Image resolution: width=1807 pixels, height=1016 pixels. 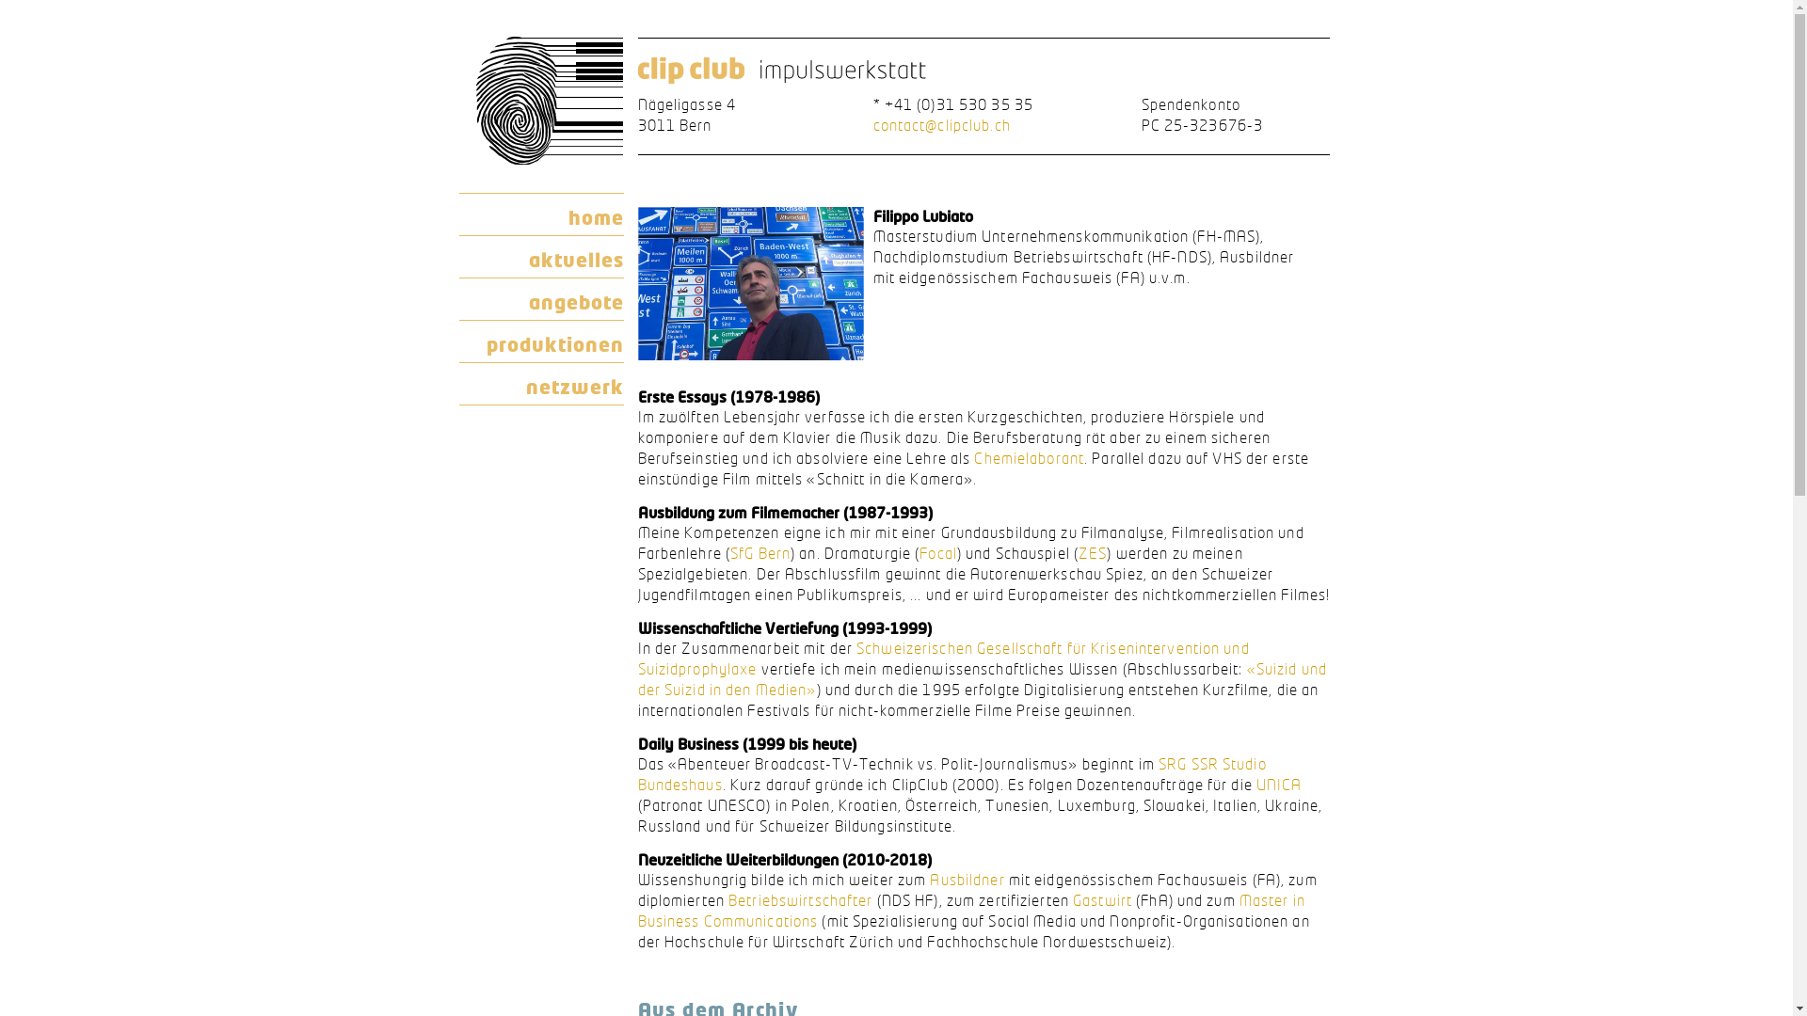 I want to click on Betriebswirtschafter, so click(x=800, y=900).